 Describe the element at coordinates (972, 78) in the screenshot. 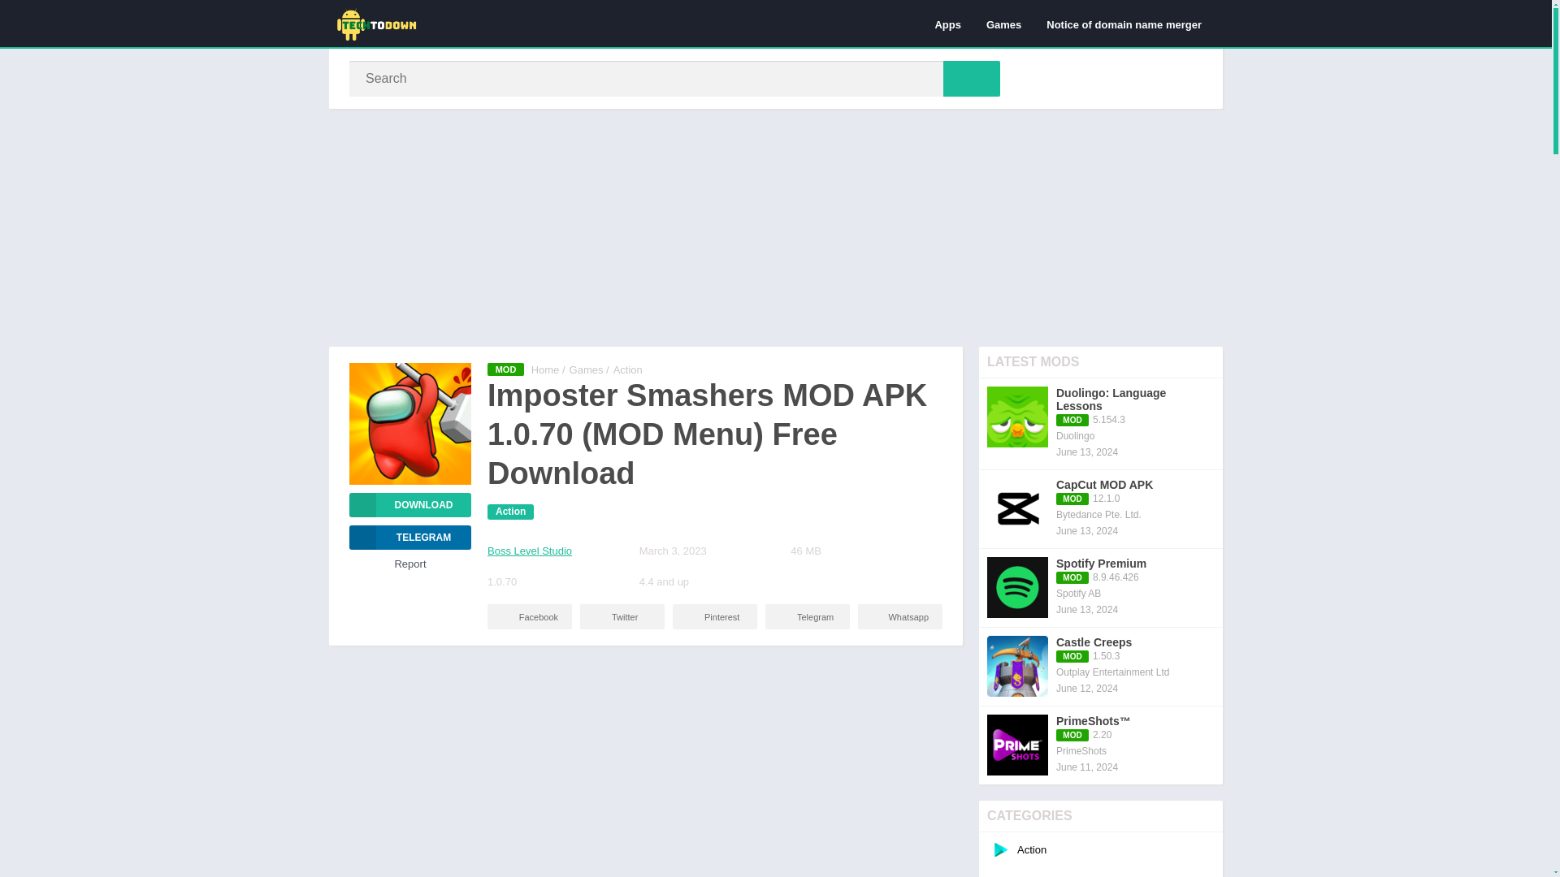

I see `Search` at that location.